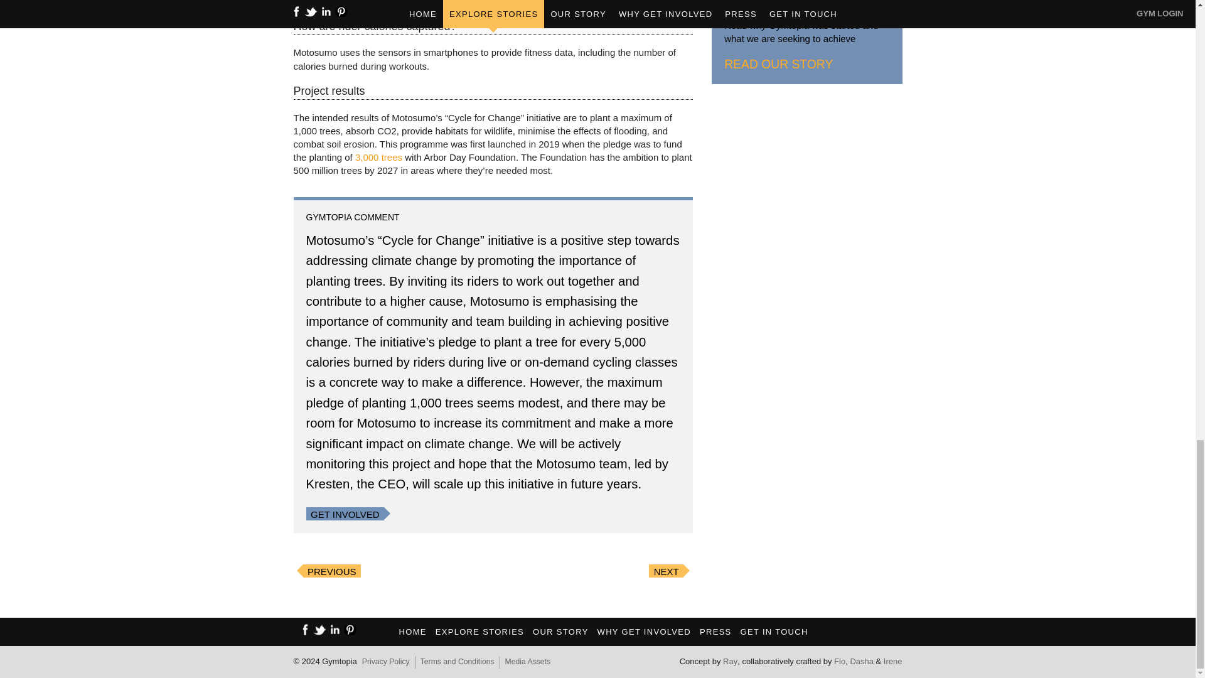  I want to click on PREVIOUS, so click(331, 571).